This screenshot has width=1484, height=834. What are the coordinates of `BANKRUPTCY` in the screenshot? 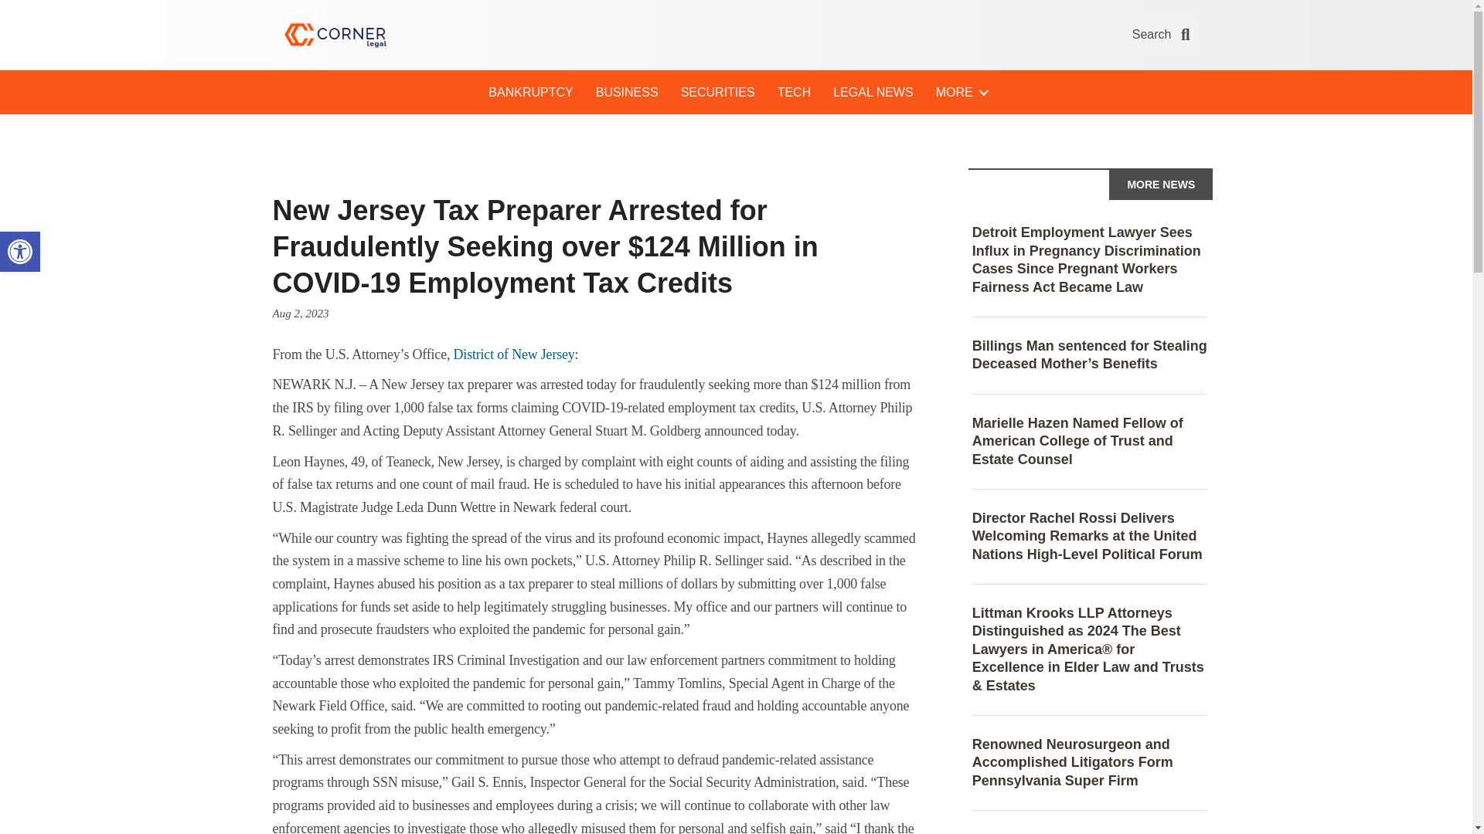 It's located at (530, 93).